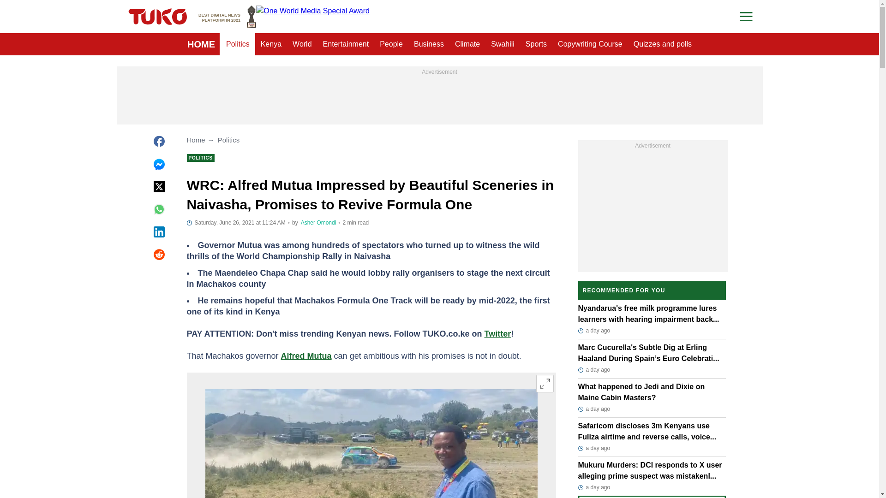 The image size is (886, 498). What do you see at coordinates (545, 384) in the screenshot?
I see `Climate` at bounding box center [545, 384].